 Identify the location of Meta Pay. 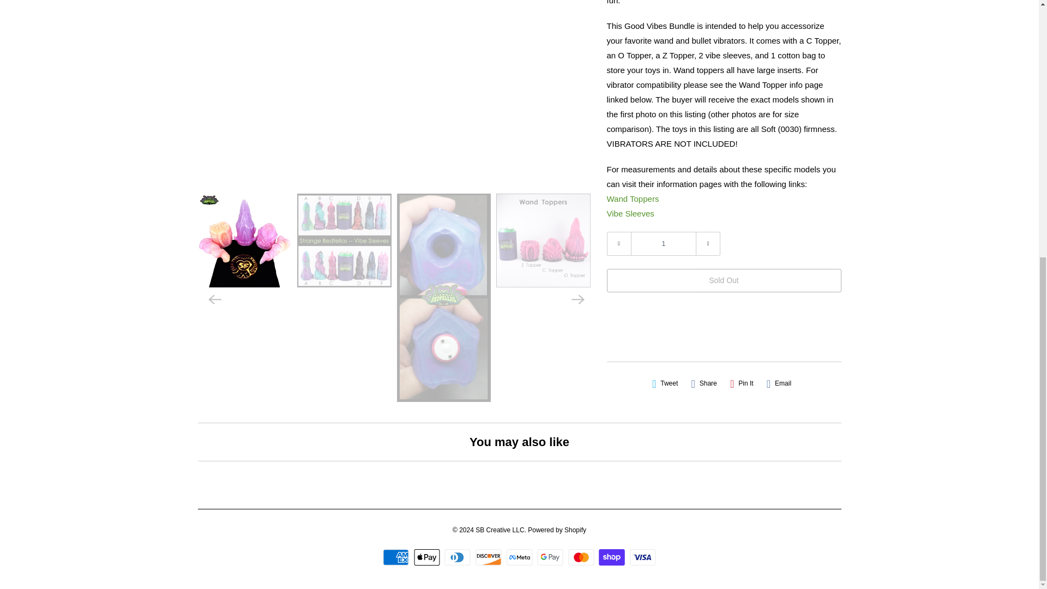
(520, 557).